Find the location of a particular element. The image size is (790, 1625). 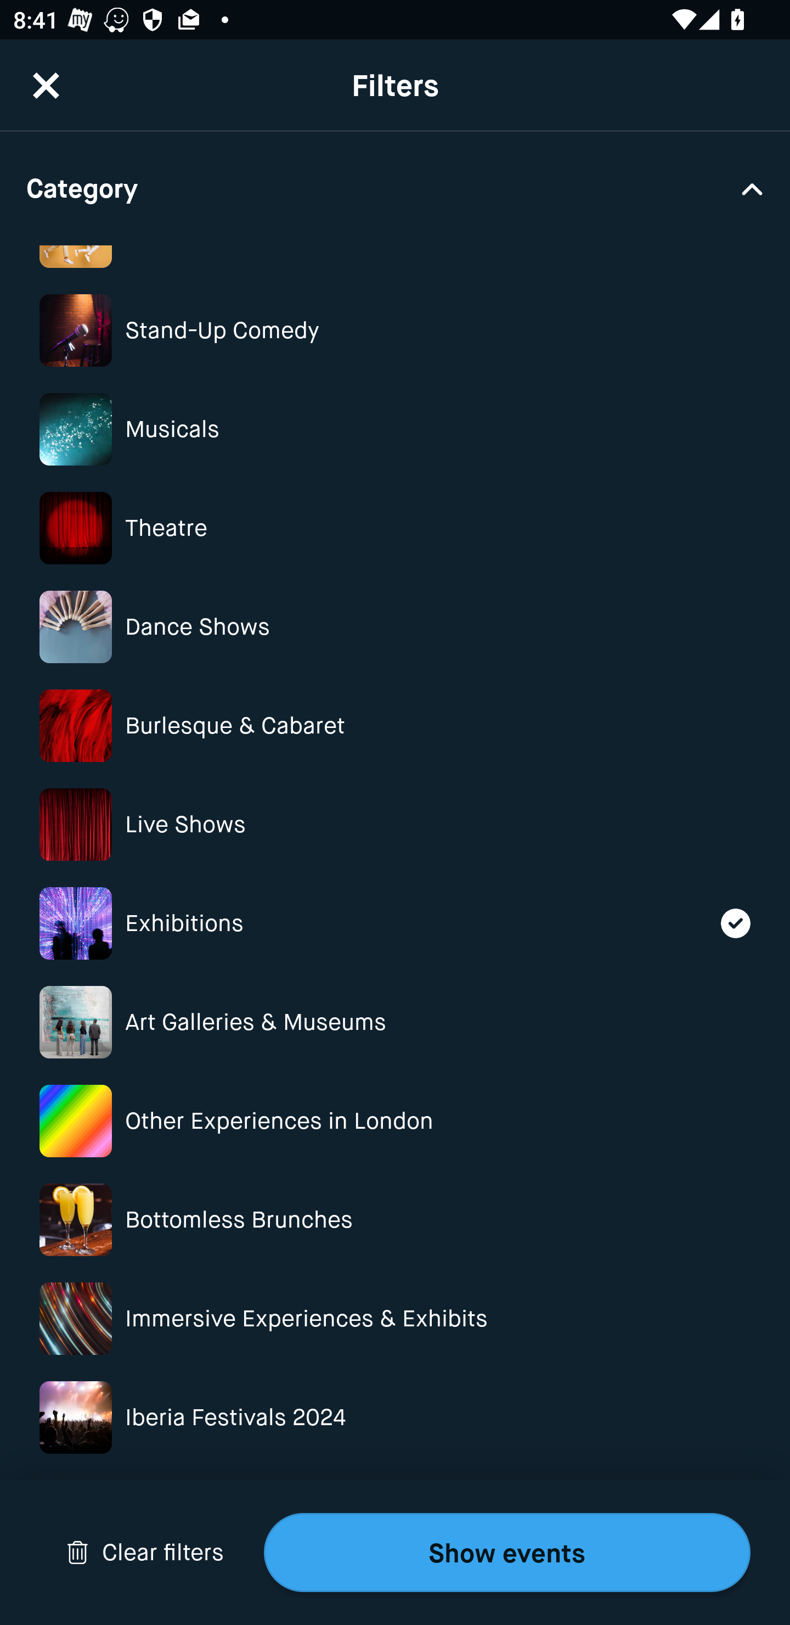

Category Image Other Experiences in London is located at coordinates (395, 1121).